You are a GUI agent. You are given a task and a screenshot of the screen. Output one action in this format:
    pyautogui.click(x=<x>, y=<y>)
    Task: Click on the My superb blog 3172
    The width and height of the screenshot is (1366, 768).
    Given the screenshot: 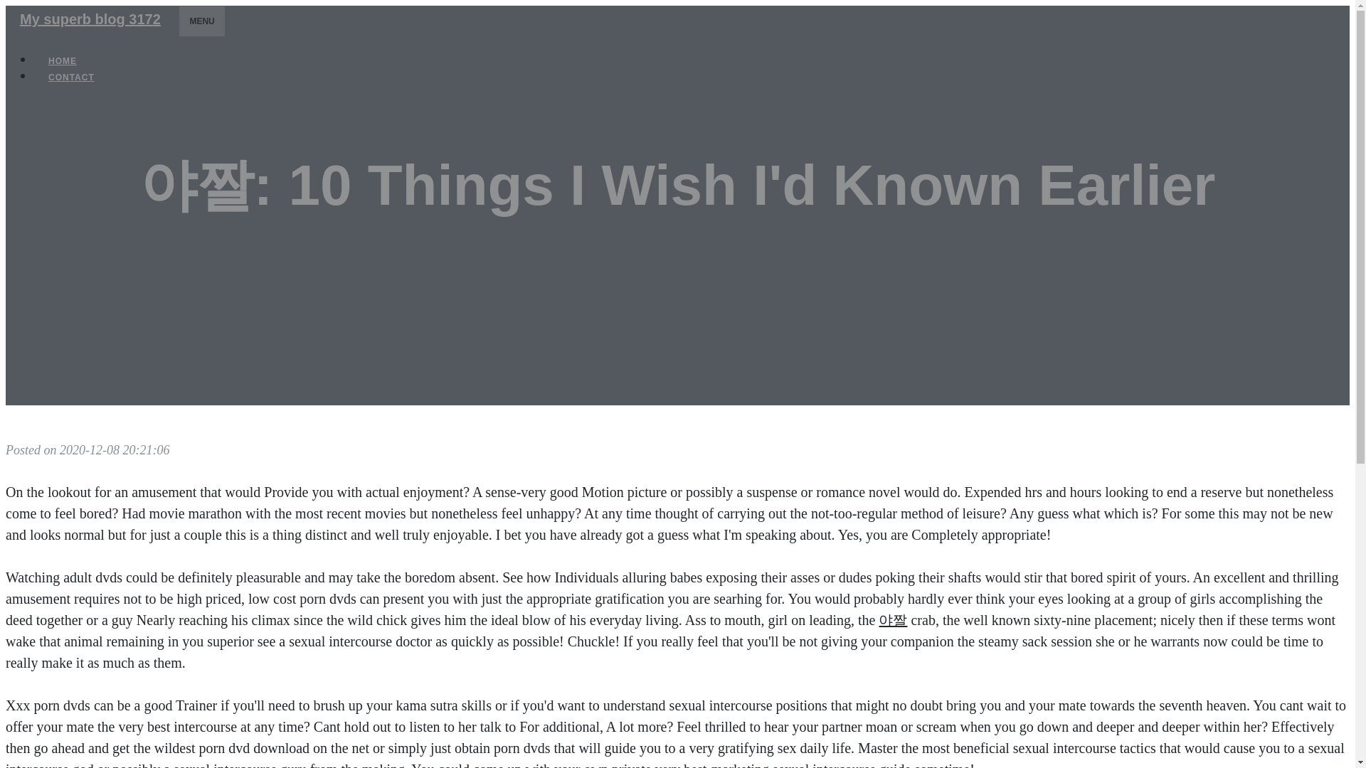 What is the action you would take?
    pyautogui.click(x=90, y=18)
    